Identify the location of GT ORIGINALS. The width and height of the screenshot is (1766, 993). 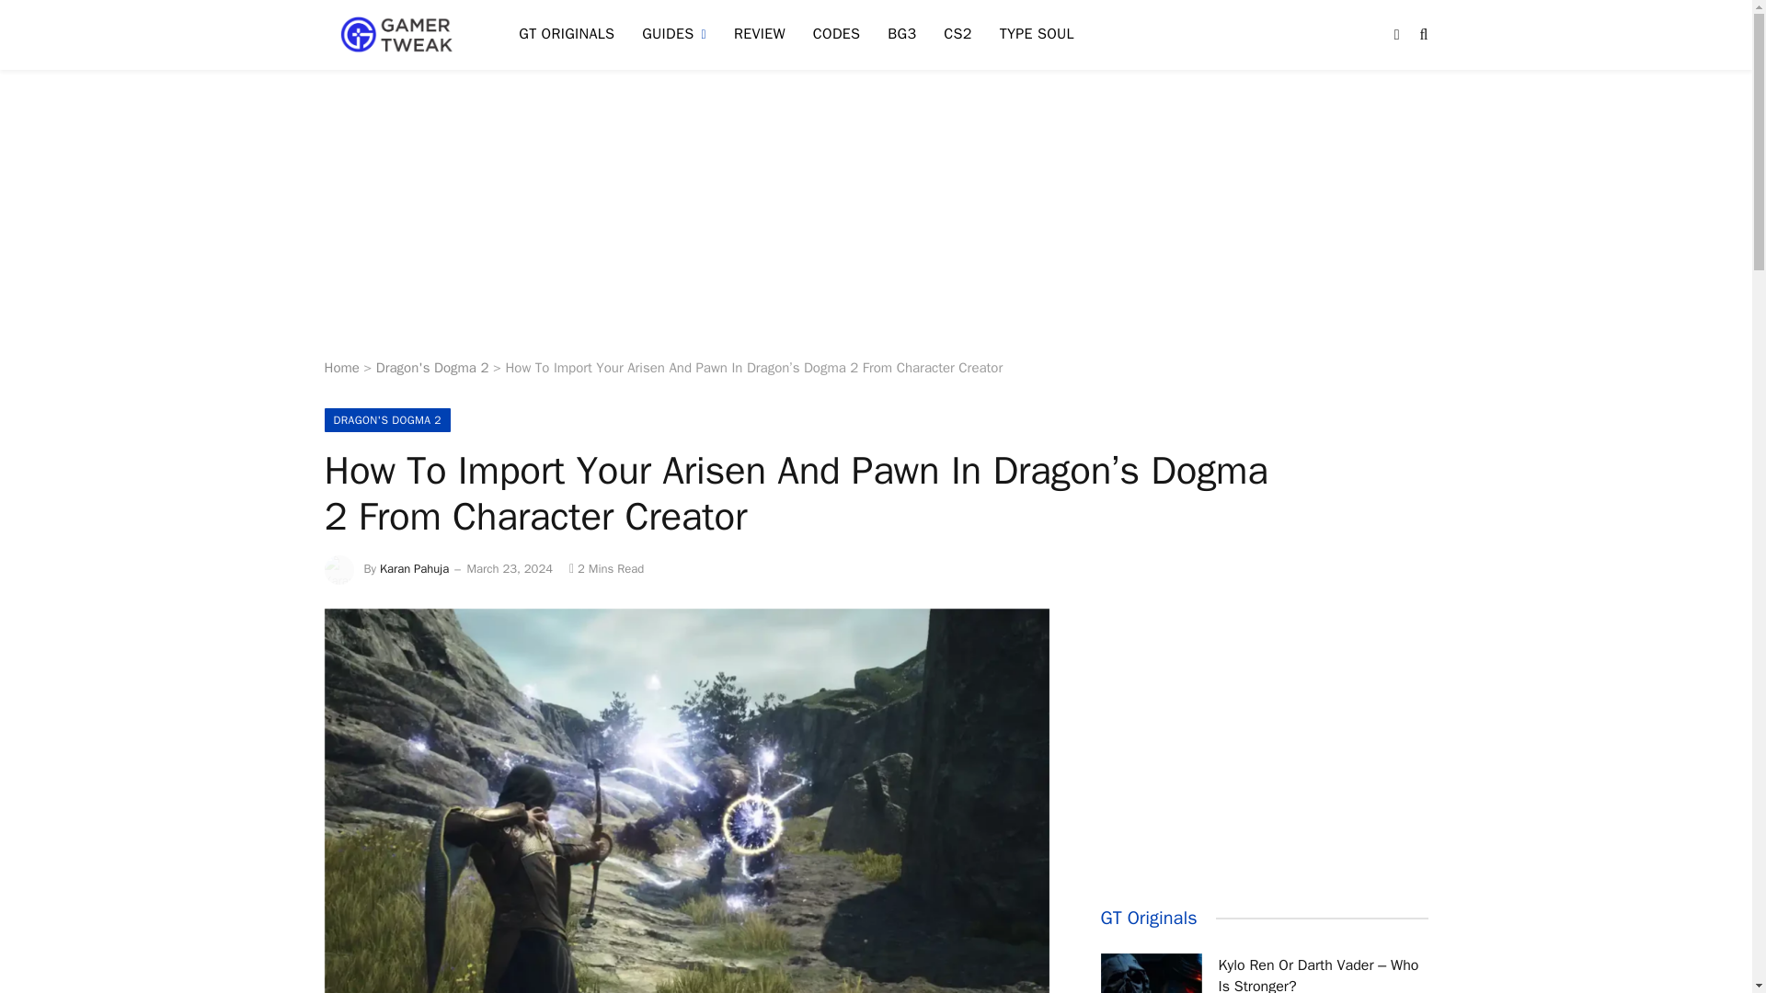
(567, 35).